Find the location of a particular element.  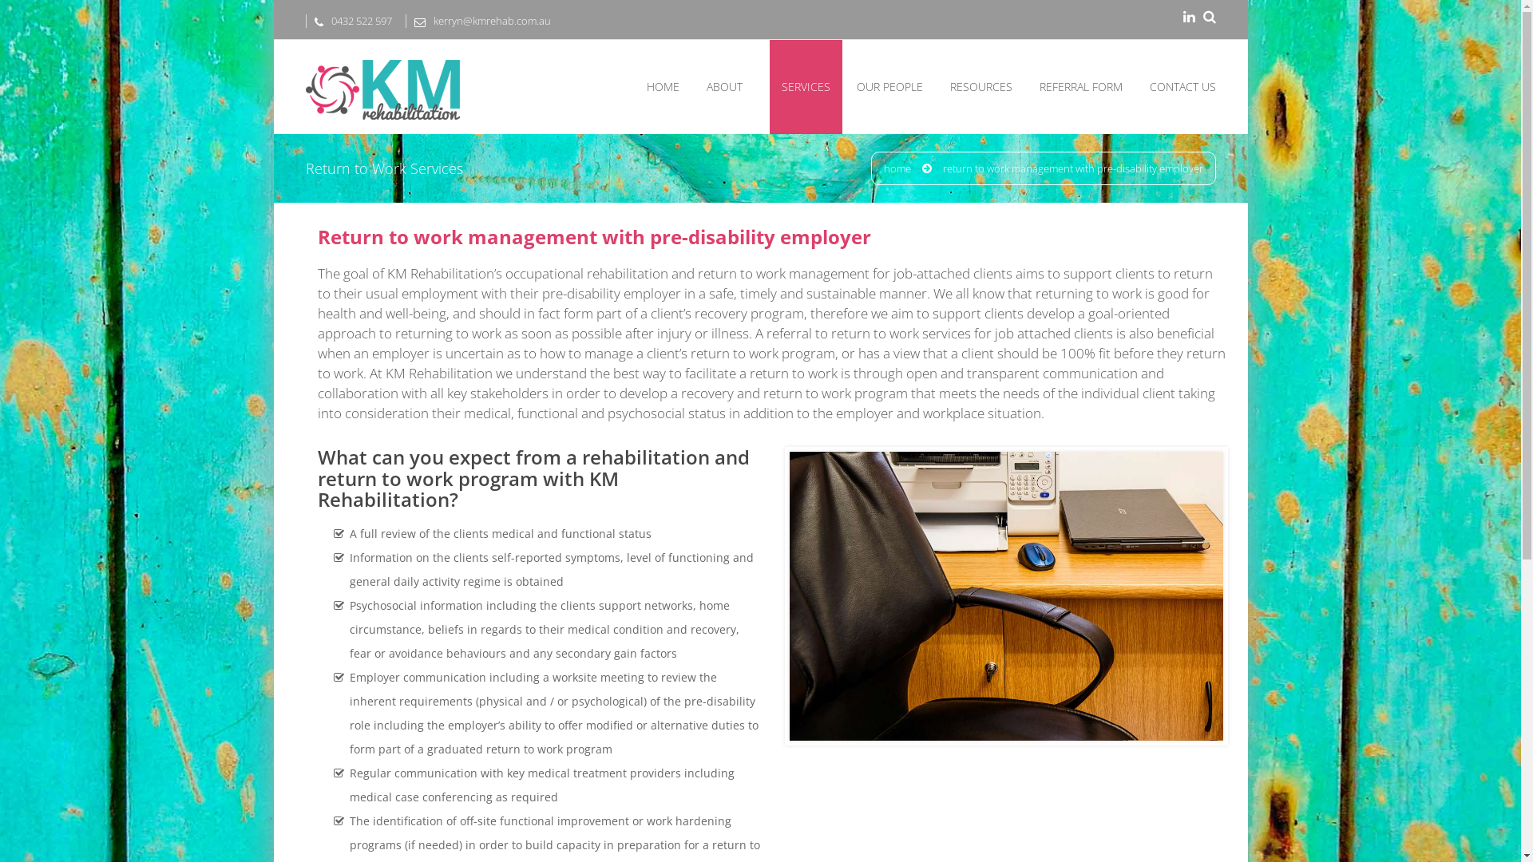

RESOURCES is located at coordinates (981, 87).